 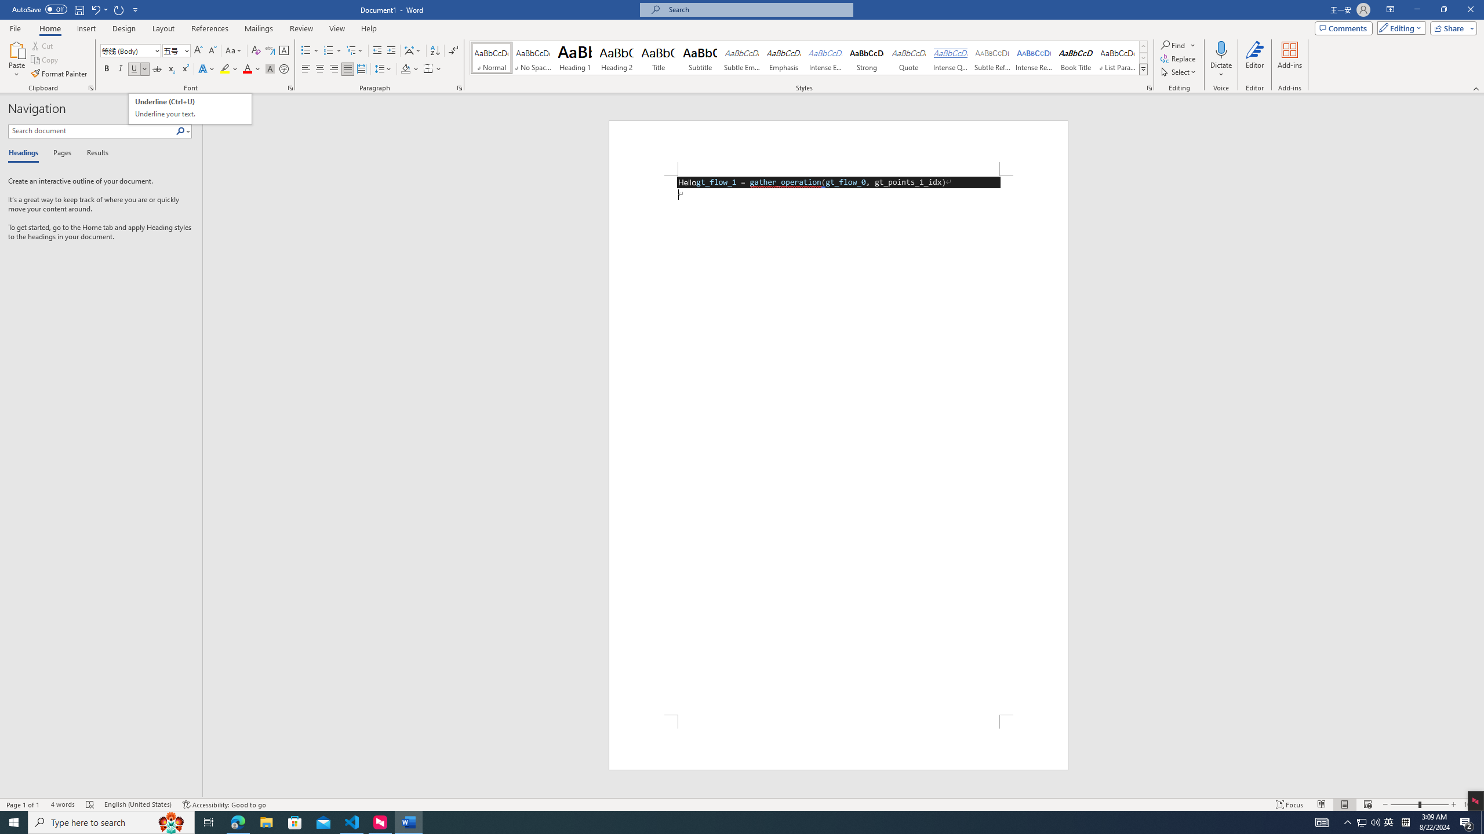 What do you see at coordinates (95, 9) in the screenshot?
I see `Undo Underline Style` at bounding box center [95, 9].